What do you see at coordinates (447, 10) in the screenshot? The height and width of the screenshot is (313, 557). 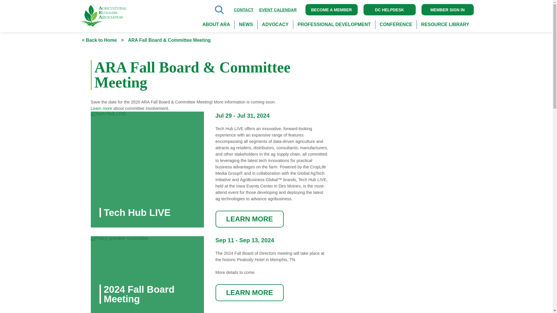 I see `MEMBER SIGN IN` at bounding box center [447, 10].